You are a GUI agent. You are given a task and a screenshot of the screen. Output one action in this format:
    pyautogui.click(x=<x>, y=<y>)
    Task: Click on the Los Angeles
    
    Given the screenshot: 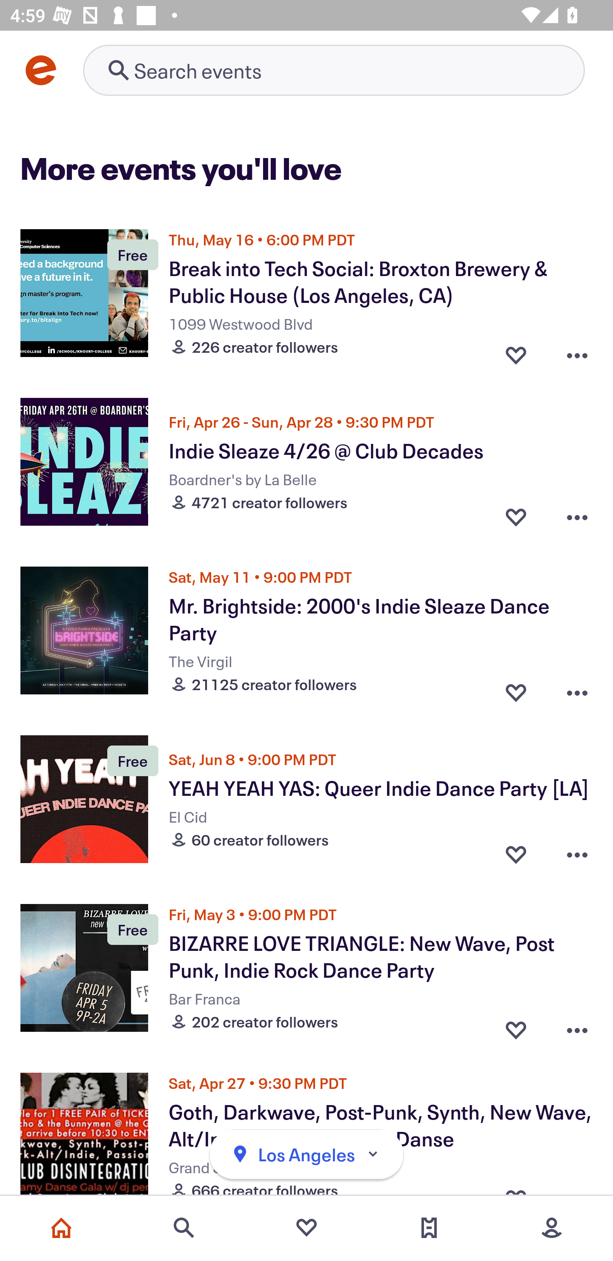 What is the action you would take?
    pyautogui.click(x=306, y=1154)
    